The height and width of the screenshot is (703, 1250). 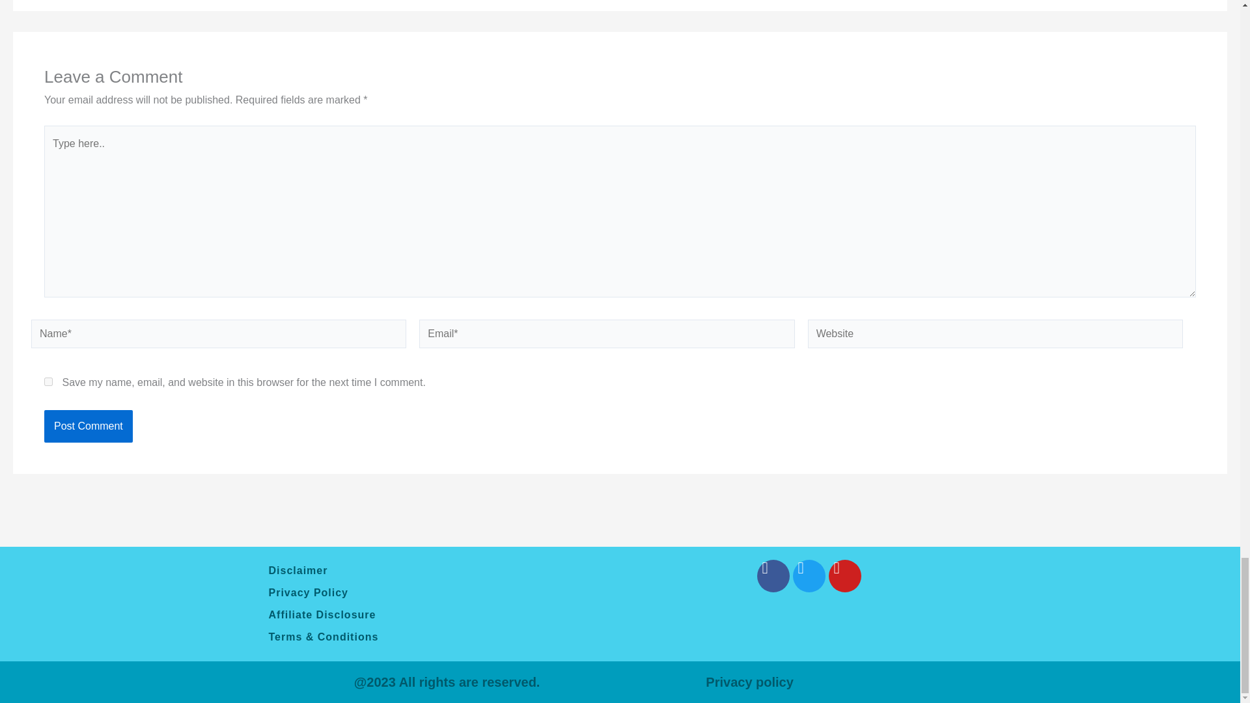 I want to click on yes, so click(x=48, y=381).